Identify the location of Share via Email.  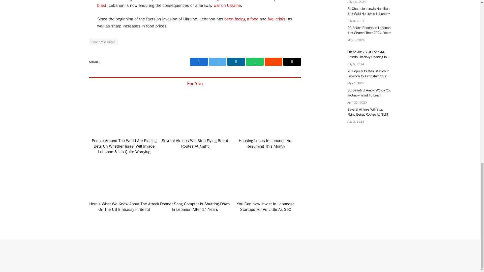
(292, 61).